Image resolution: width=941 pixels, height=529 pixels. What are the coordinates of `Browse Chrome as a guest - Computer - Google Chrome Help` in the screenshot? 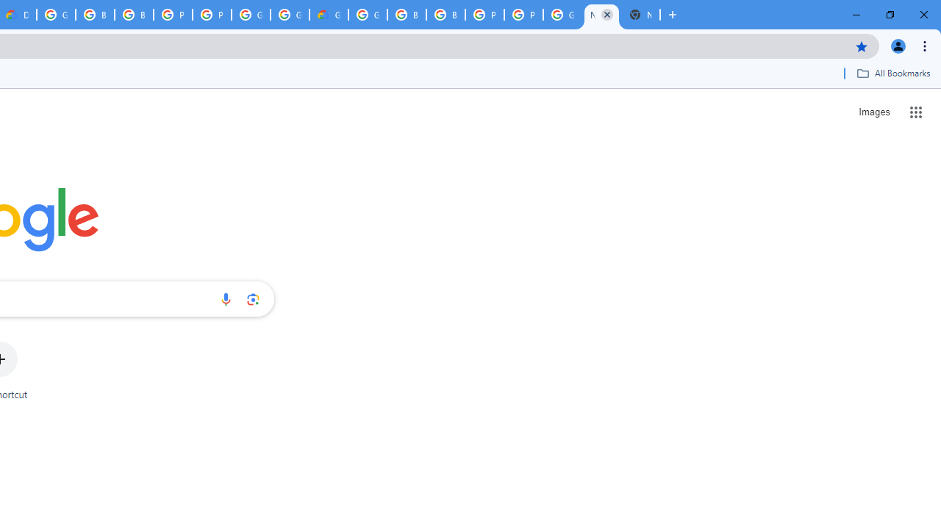 It's located at (134, 15).